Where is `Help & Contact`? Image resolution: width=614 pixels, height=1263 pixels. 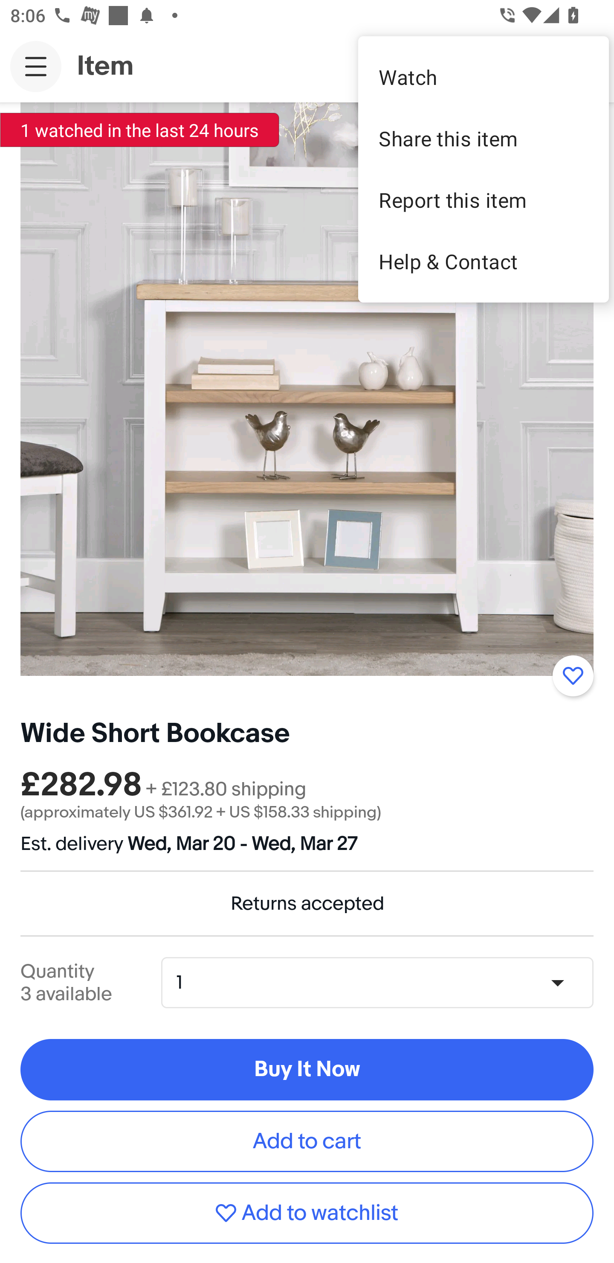 Help & Contact is located at coordinates (484, 261).